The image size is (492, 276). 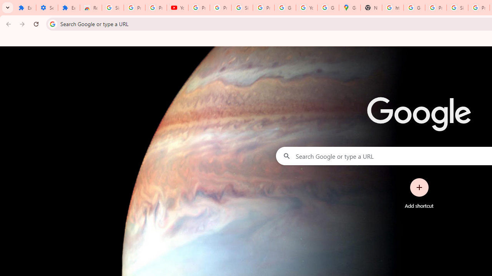 I want to click on YouTube, so click(x=178, y=8).